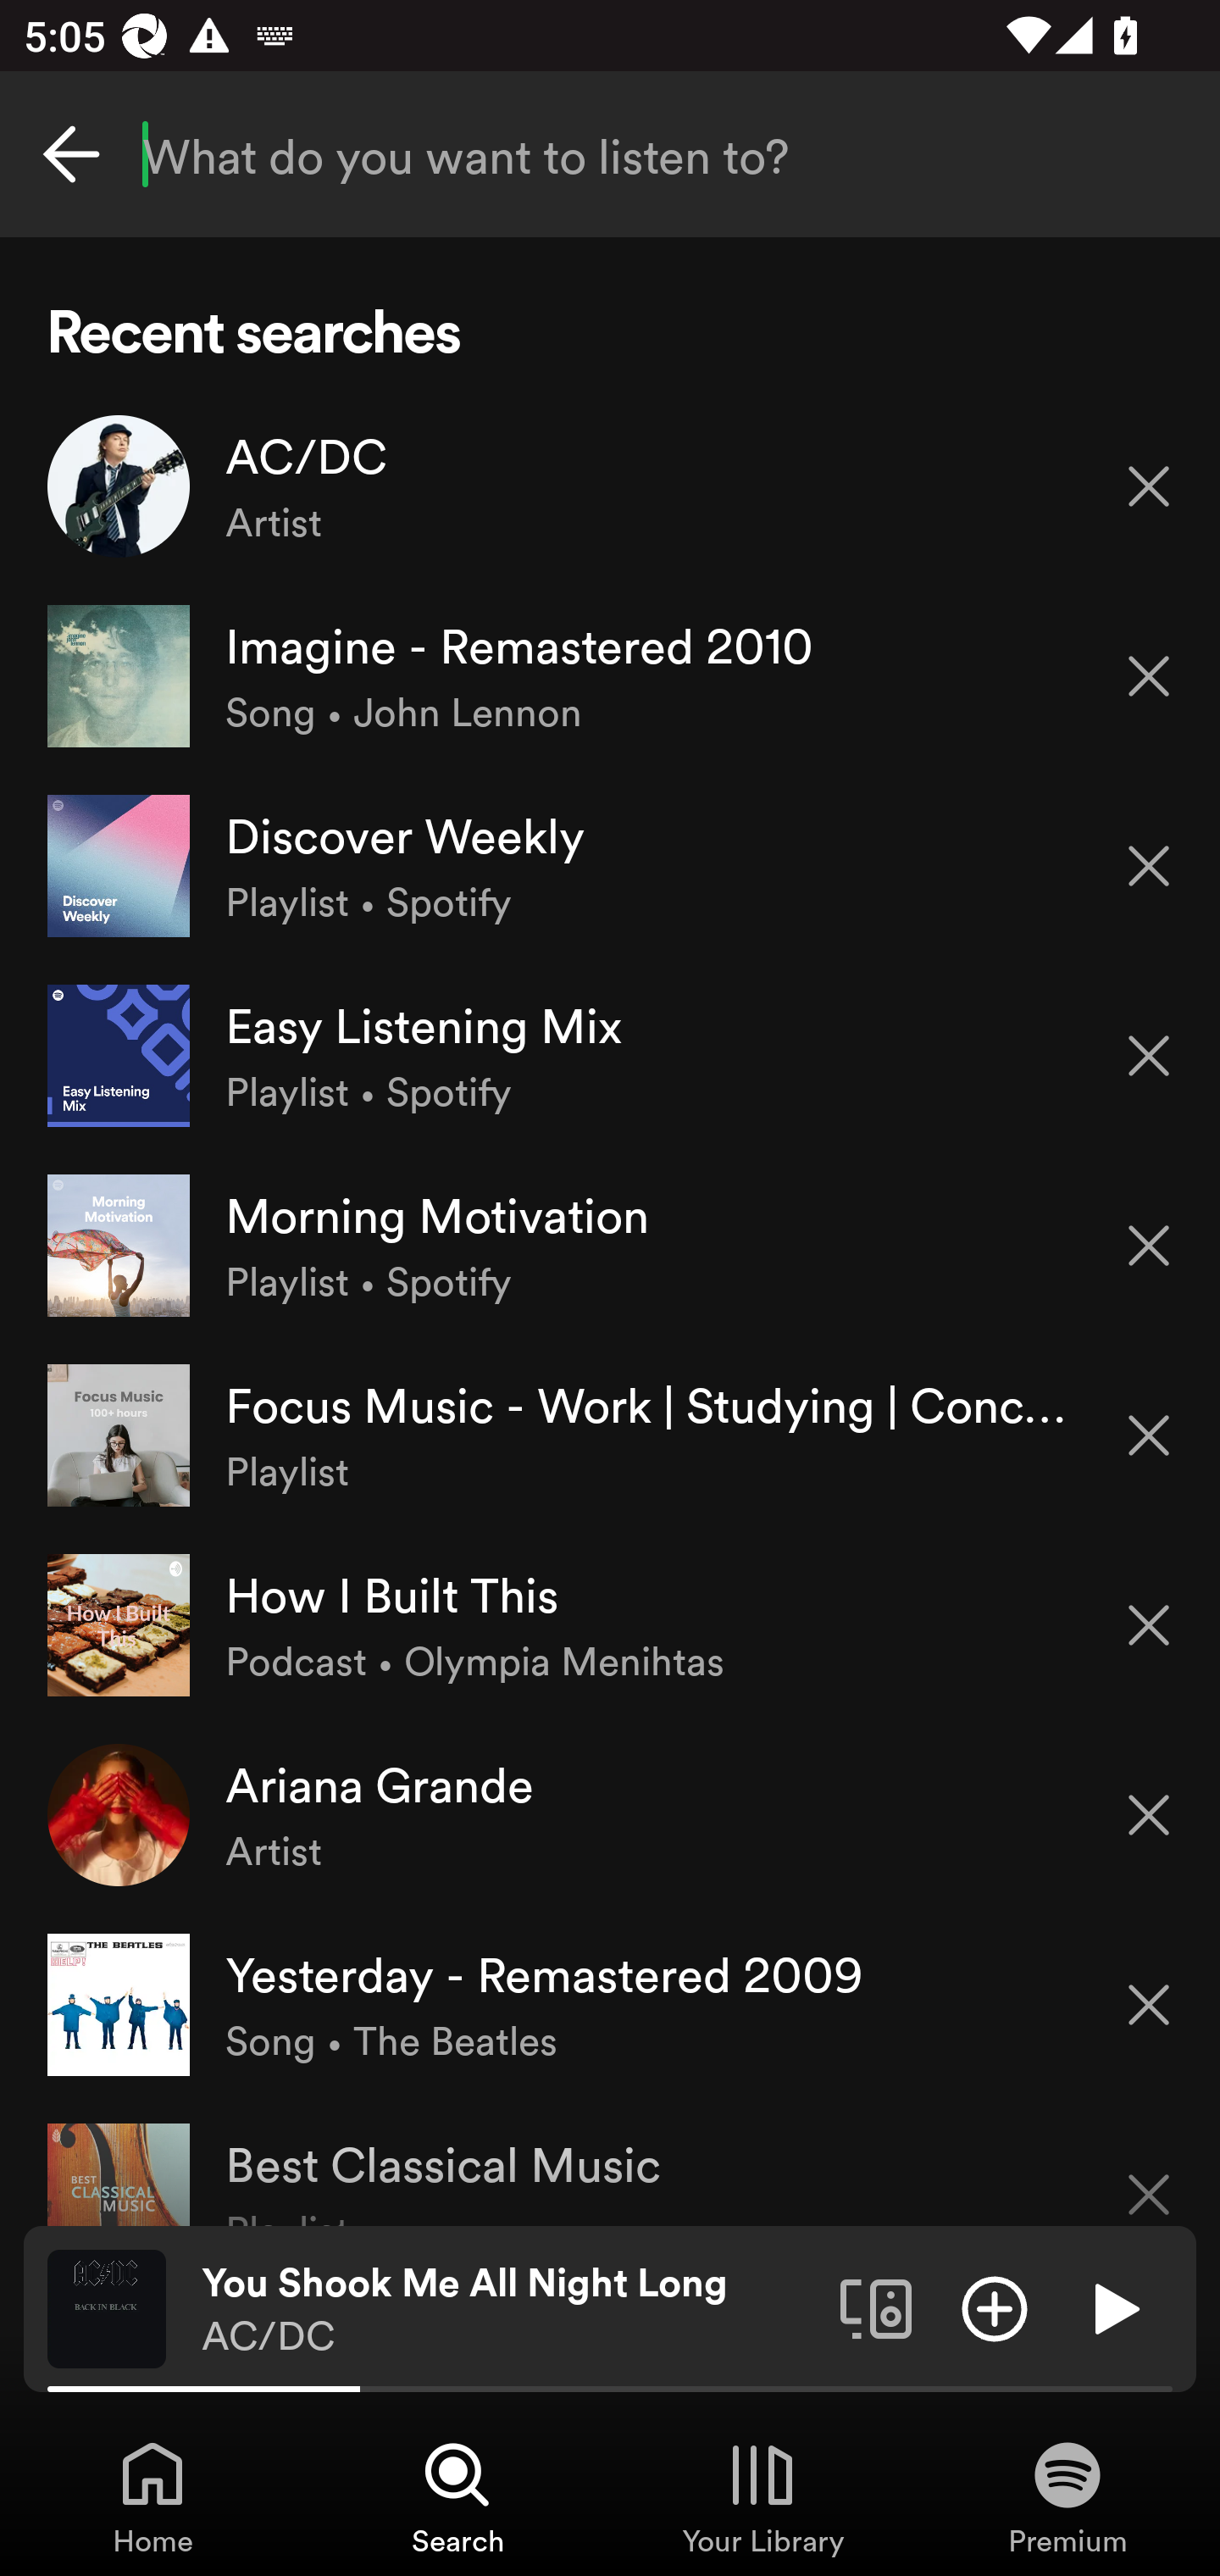  Describe the element at coordinates (1149, 676) in the screenshot. I see `Remove` at that location.